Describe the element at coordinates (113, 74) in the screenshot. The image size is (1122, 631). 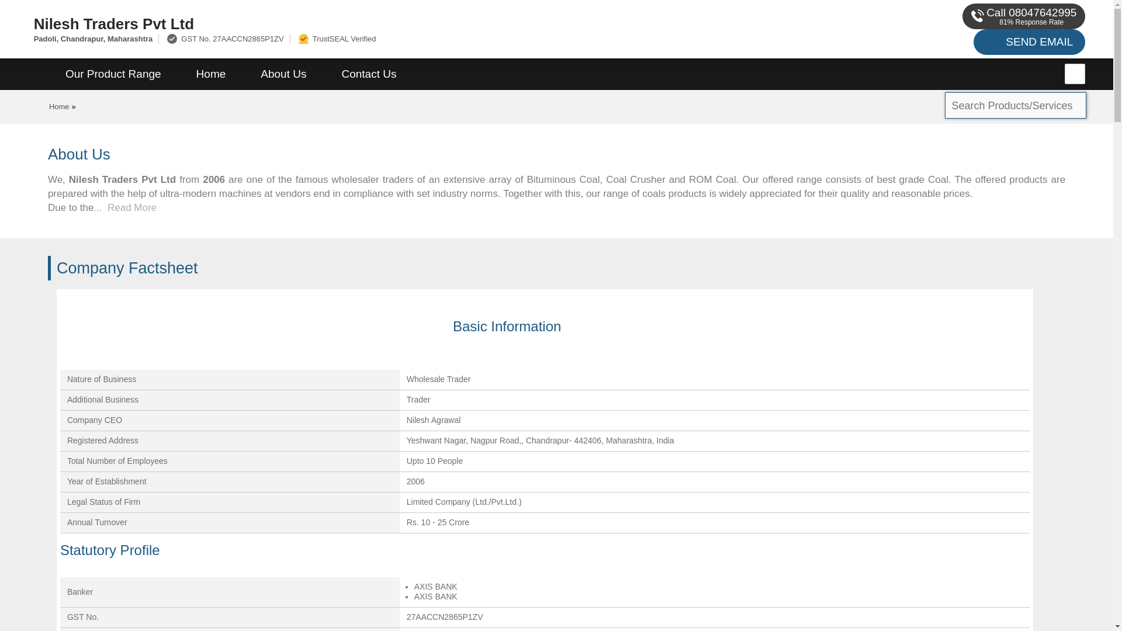
I see `Our Product Range` at that location.